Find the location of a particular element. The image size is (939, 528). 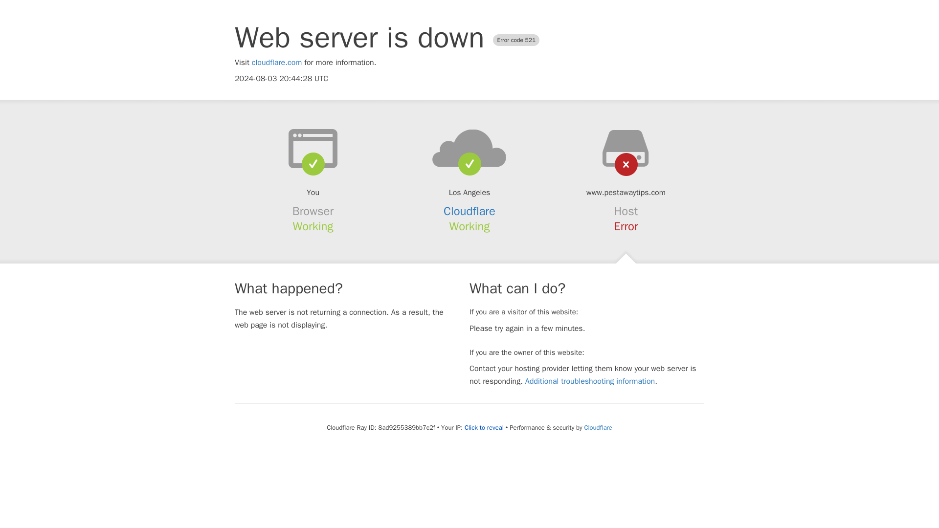

Additional troubleshooting information is located at coordinates (590, 381).